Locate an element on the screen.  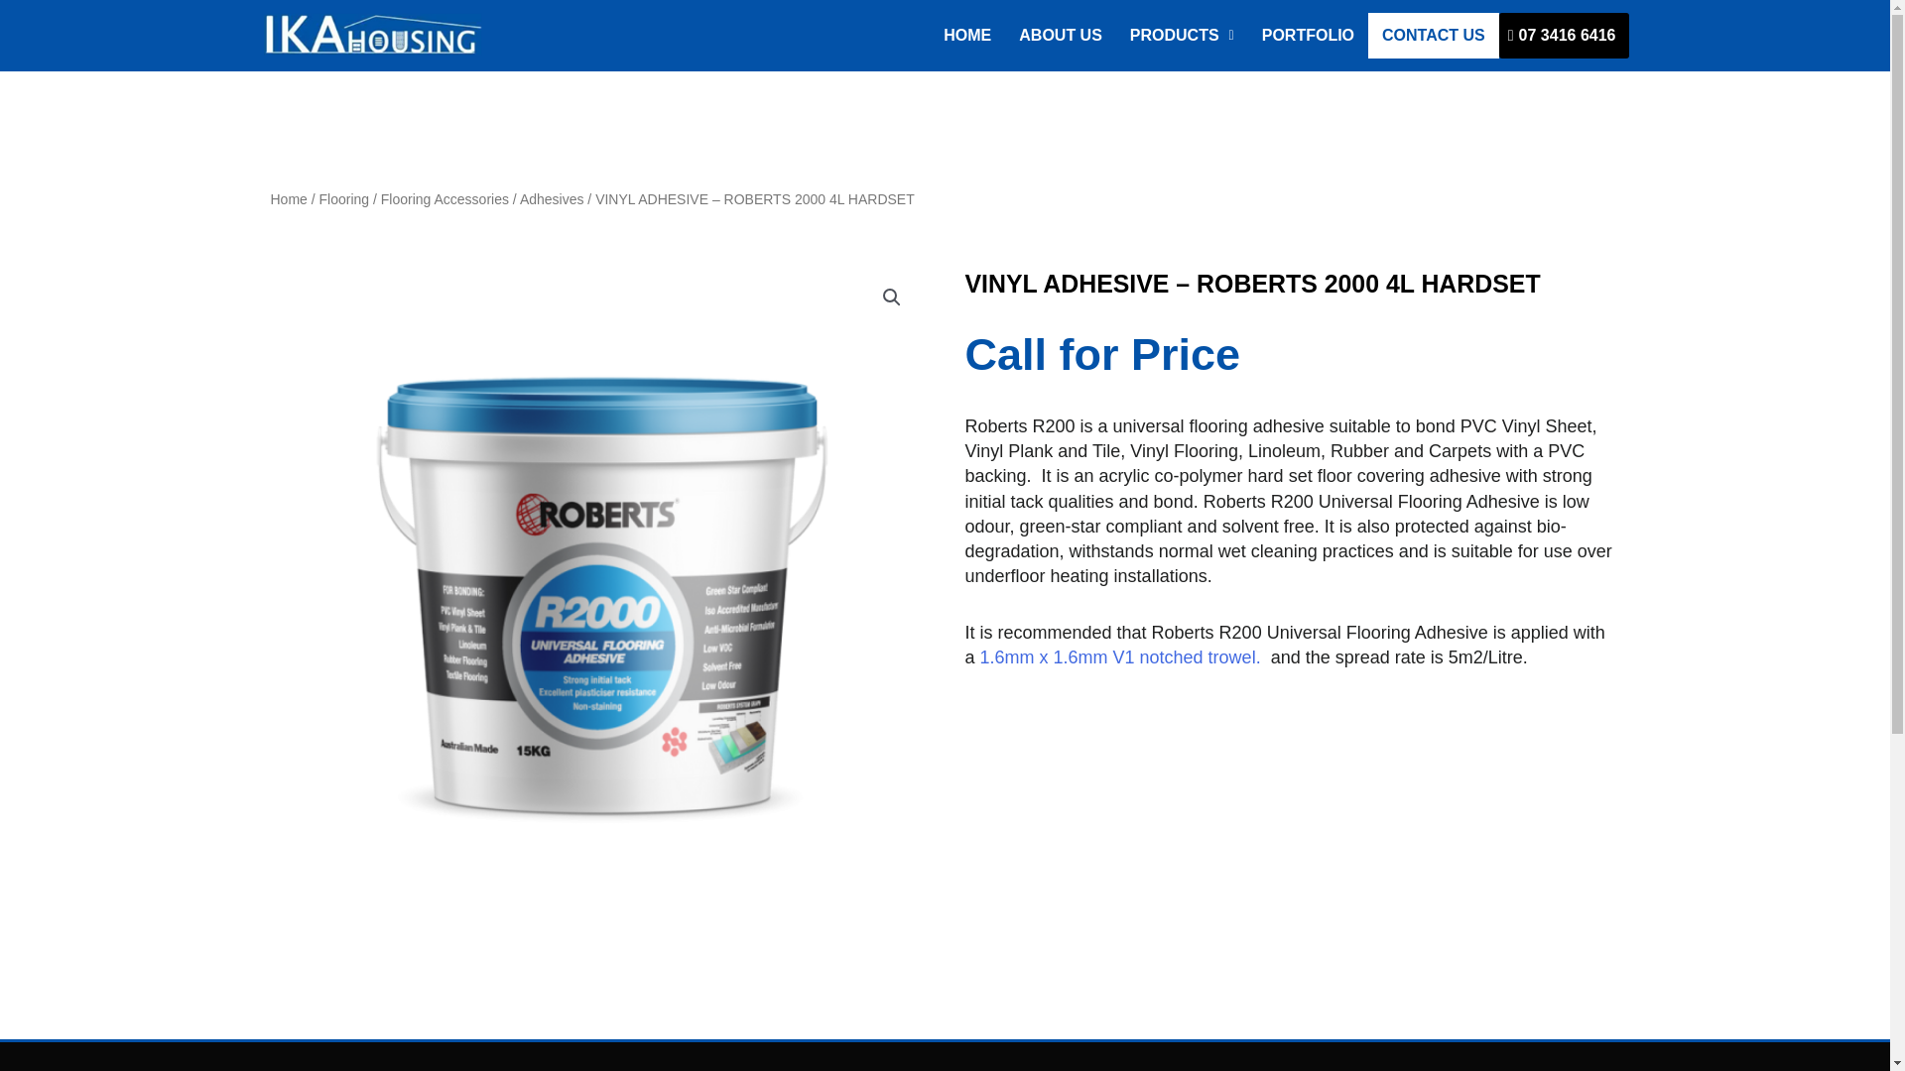
Home is located at coordinates (288, 199).